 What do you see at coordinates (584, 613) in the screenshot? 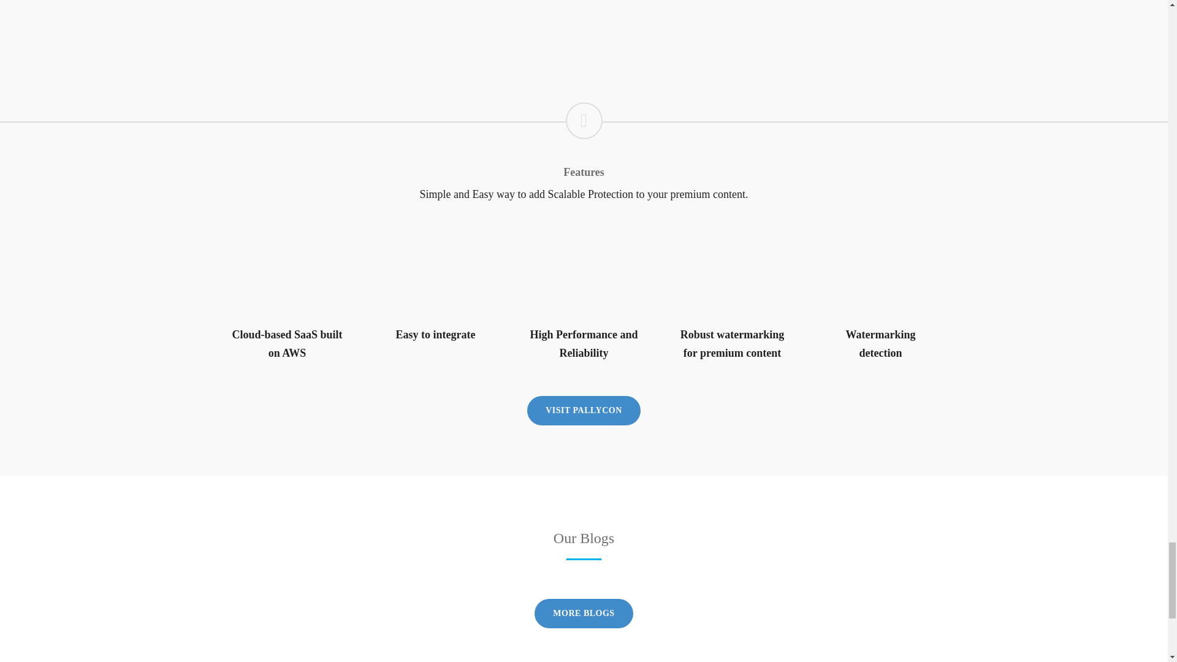
I see `MORE BLOGS` at bounding box center [584, 613].